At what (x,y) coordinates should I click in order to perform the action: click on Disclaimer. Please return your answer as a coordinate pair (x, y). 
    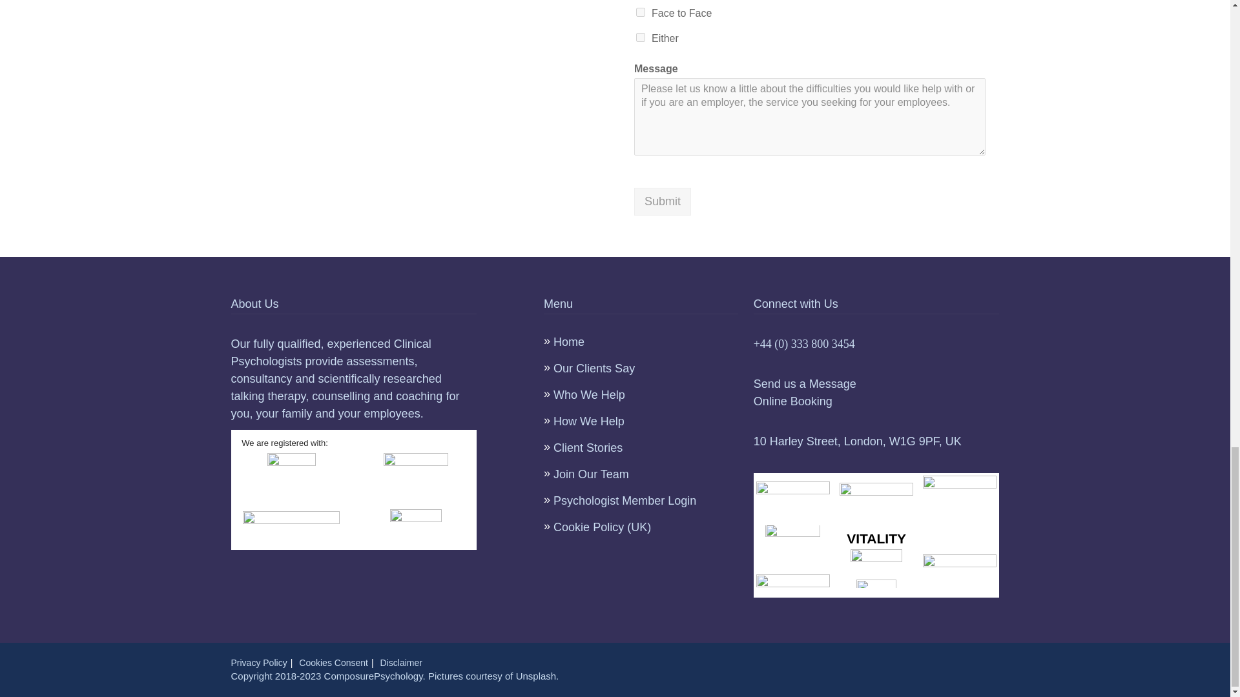
    Looking at the image, I should click on (402, 662).